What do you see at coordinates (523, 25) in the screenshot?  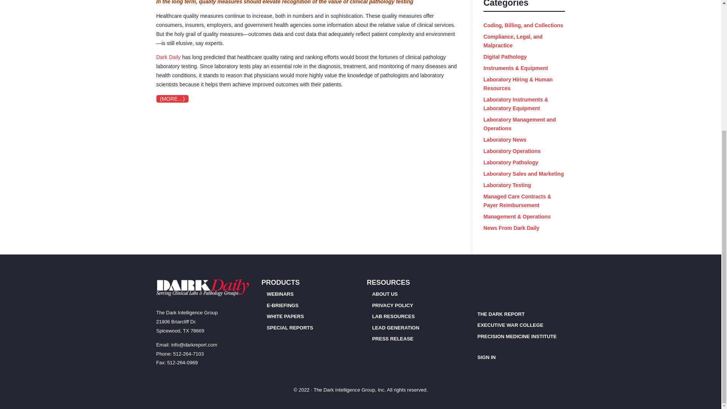 I see `Coding, Billing, and Collections` at bounding box center [523, 25].